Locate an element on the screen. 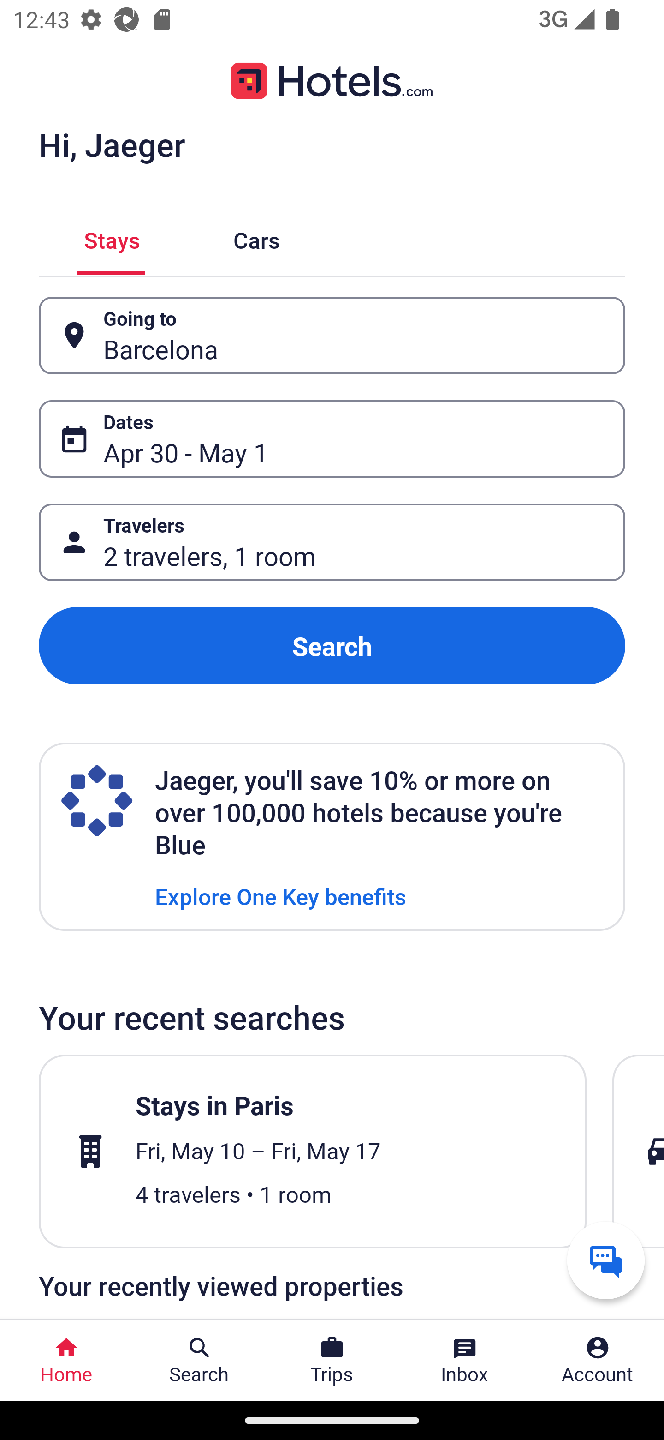  Inbox Inbox Button is located at coordinates (465, 1361).